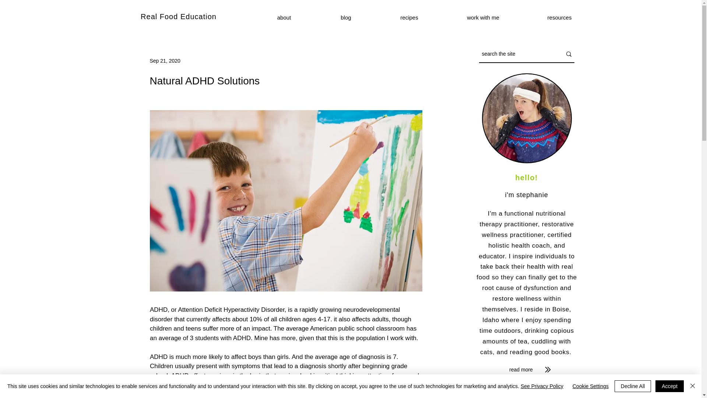  Describe the element at coordinates (559, 18) in the screenshot. I see `resources` at that location.